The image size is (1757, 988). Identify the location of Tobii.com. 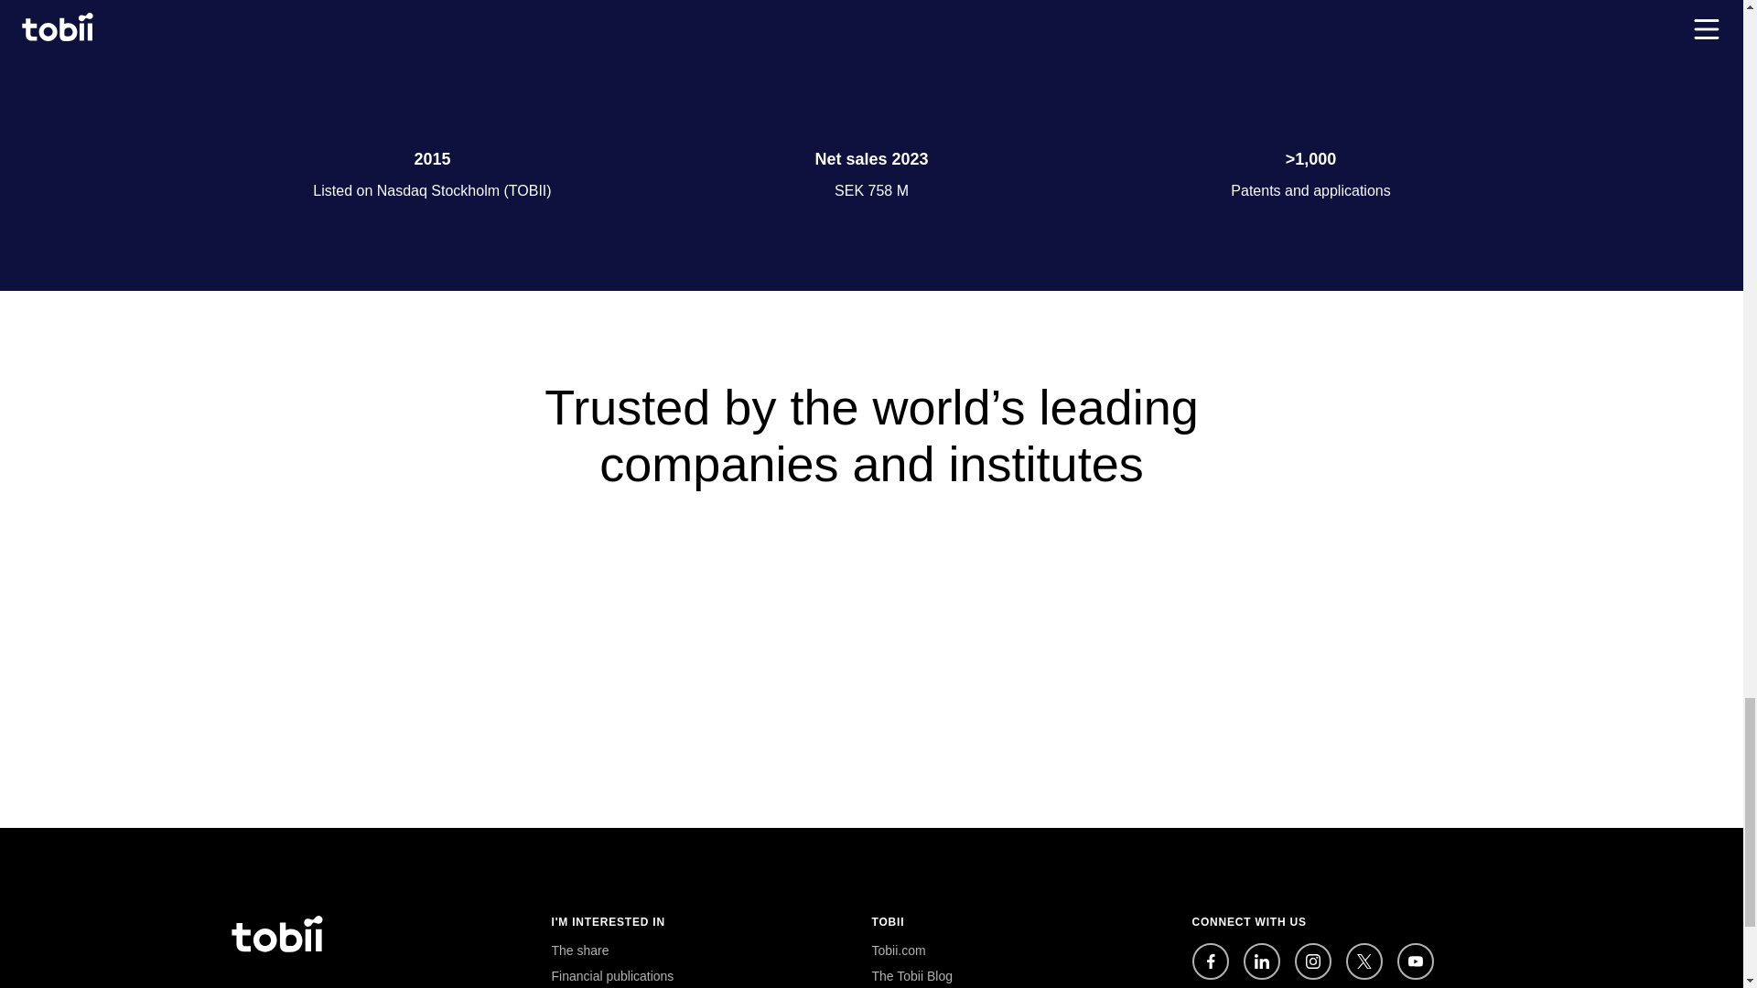
(899, 950).